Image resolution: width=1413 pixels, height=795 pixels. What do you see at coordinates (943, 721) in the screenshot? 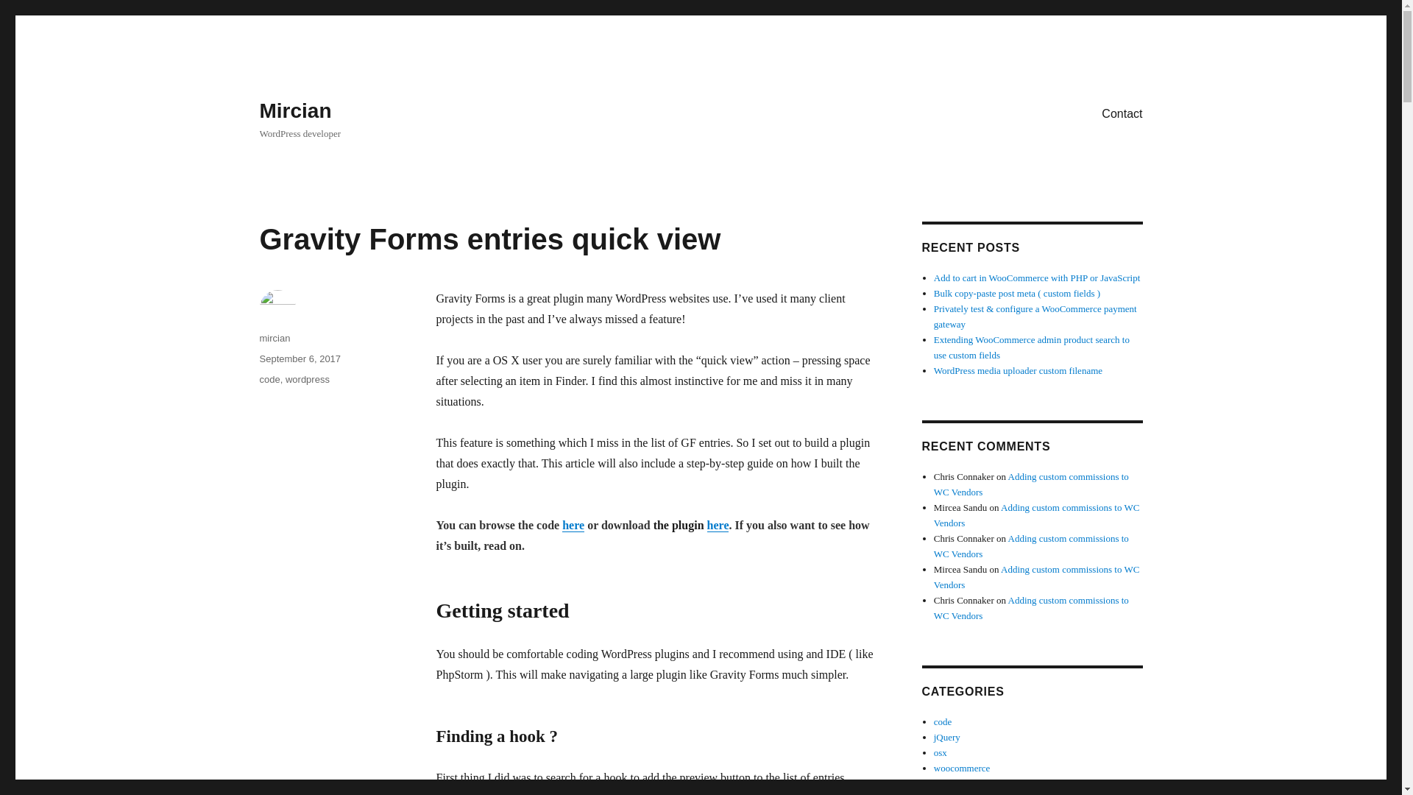
I see `code` at bounding box center [943, 721].